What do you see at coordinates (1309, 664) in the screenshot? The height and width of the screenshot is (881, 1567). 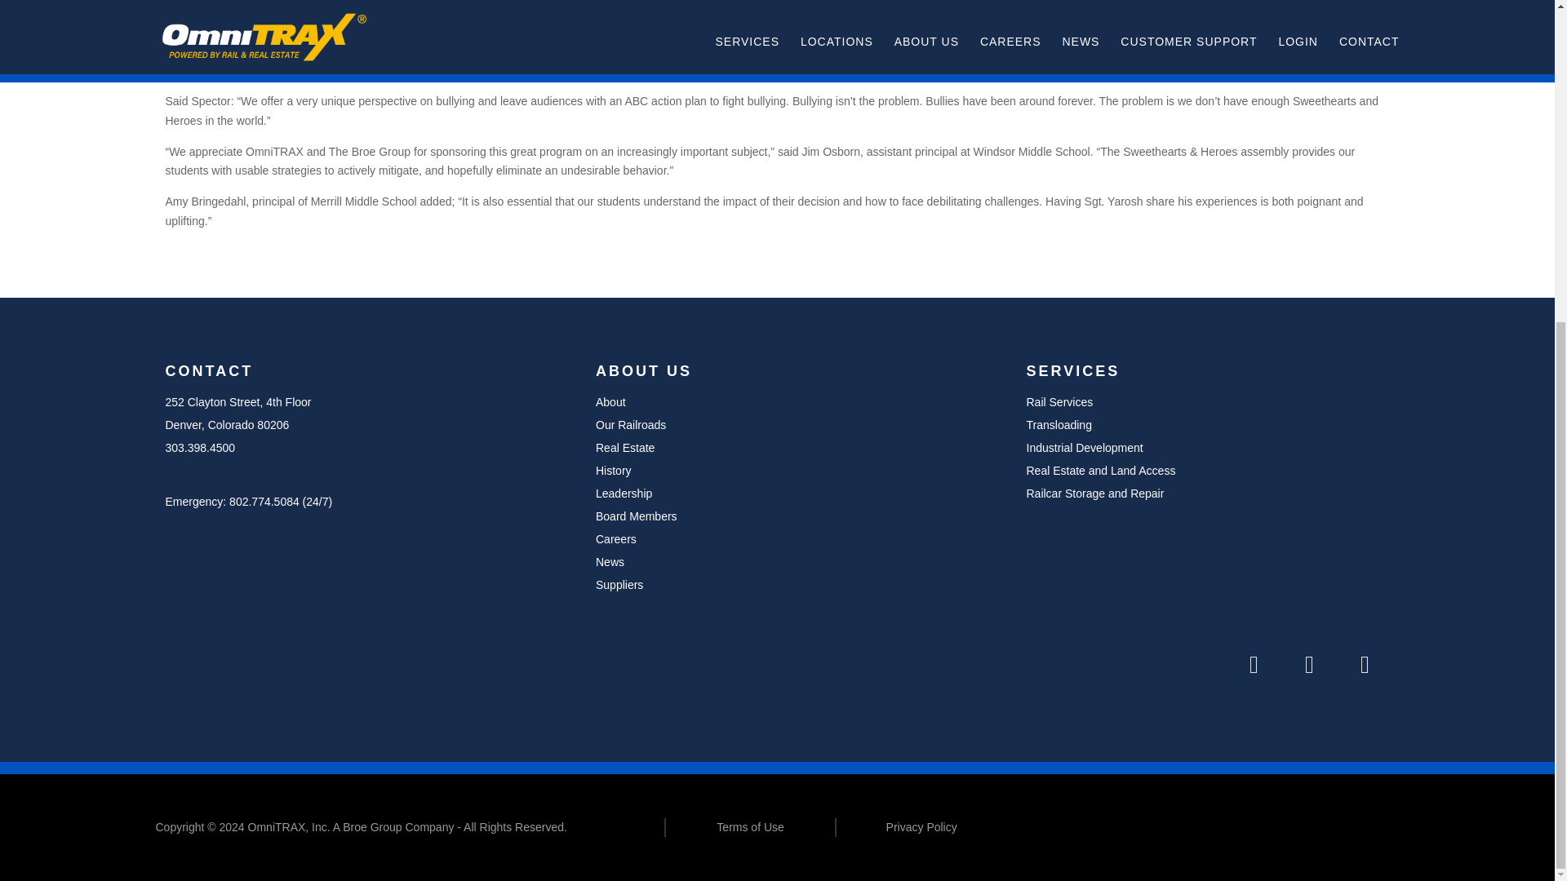 I see `Follow on Facebook` at bounding box center [1309, 664].